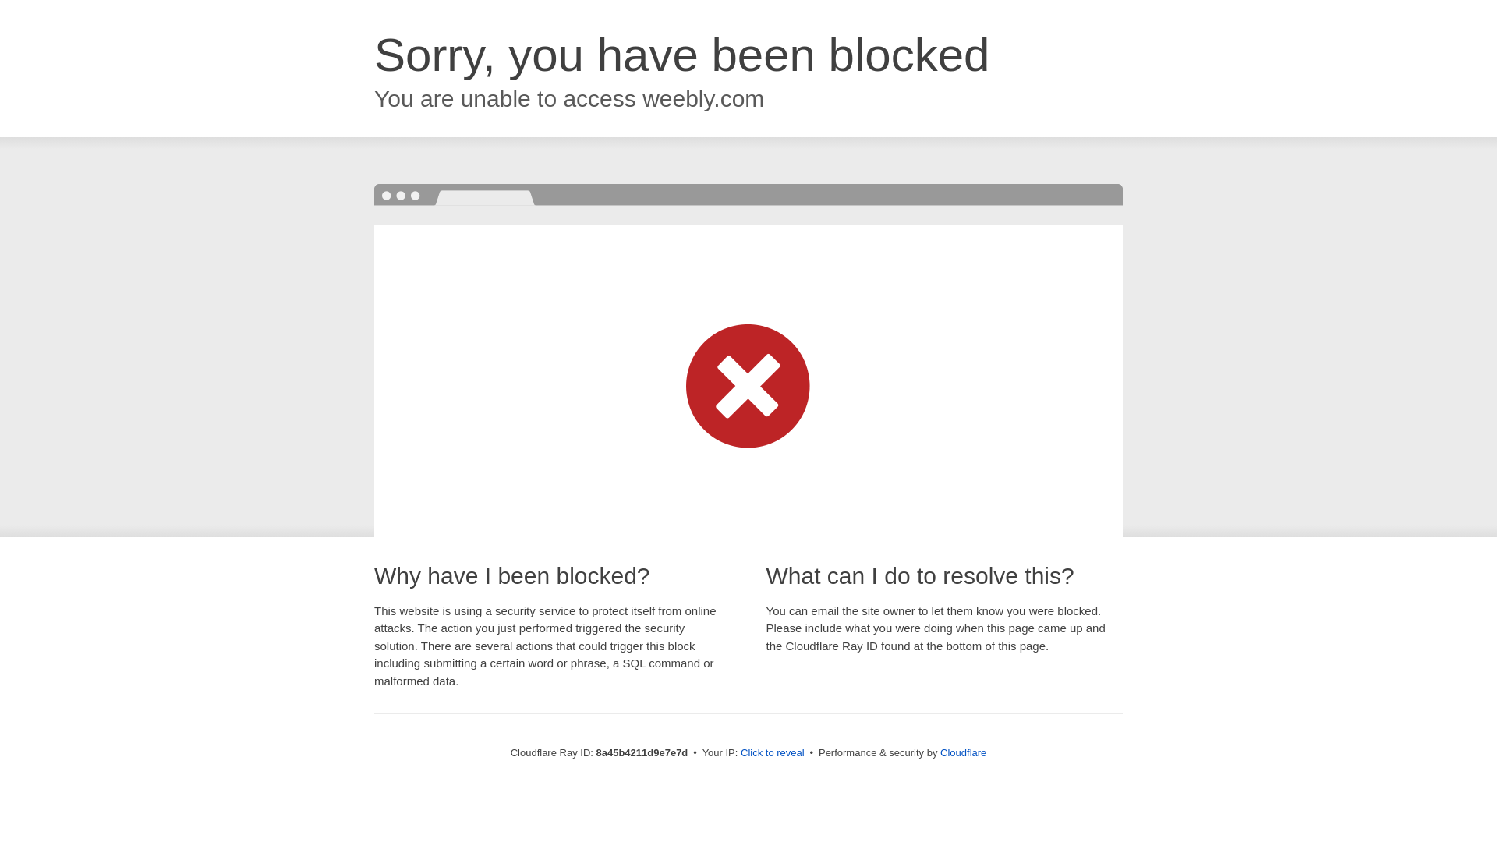 The width and height of the screenshot is (1497, 842). I want to click on Cloudflare, so click(963, 752).